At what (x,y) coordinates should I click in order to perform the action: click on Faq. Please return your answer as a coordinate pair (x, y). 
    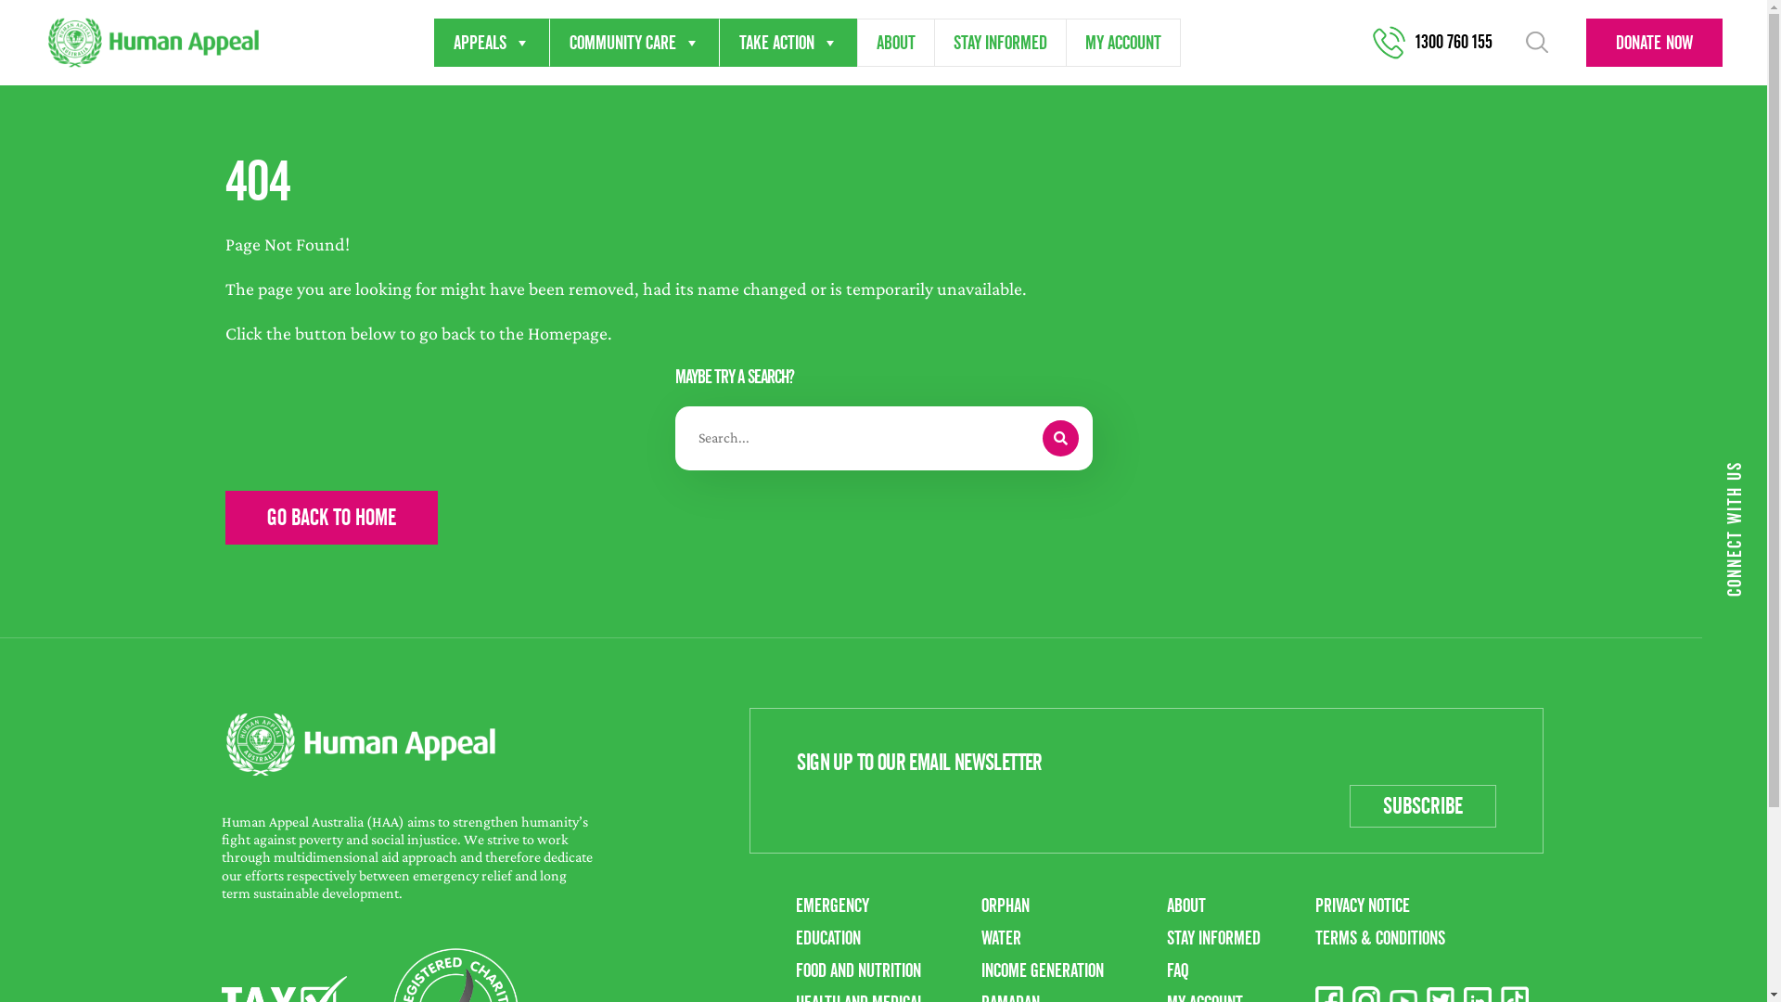
    Looking at the image, I should click on (1178, 970).